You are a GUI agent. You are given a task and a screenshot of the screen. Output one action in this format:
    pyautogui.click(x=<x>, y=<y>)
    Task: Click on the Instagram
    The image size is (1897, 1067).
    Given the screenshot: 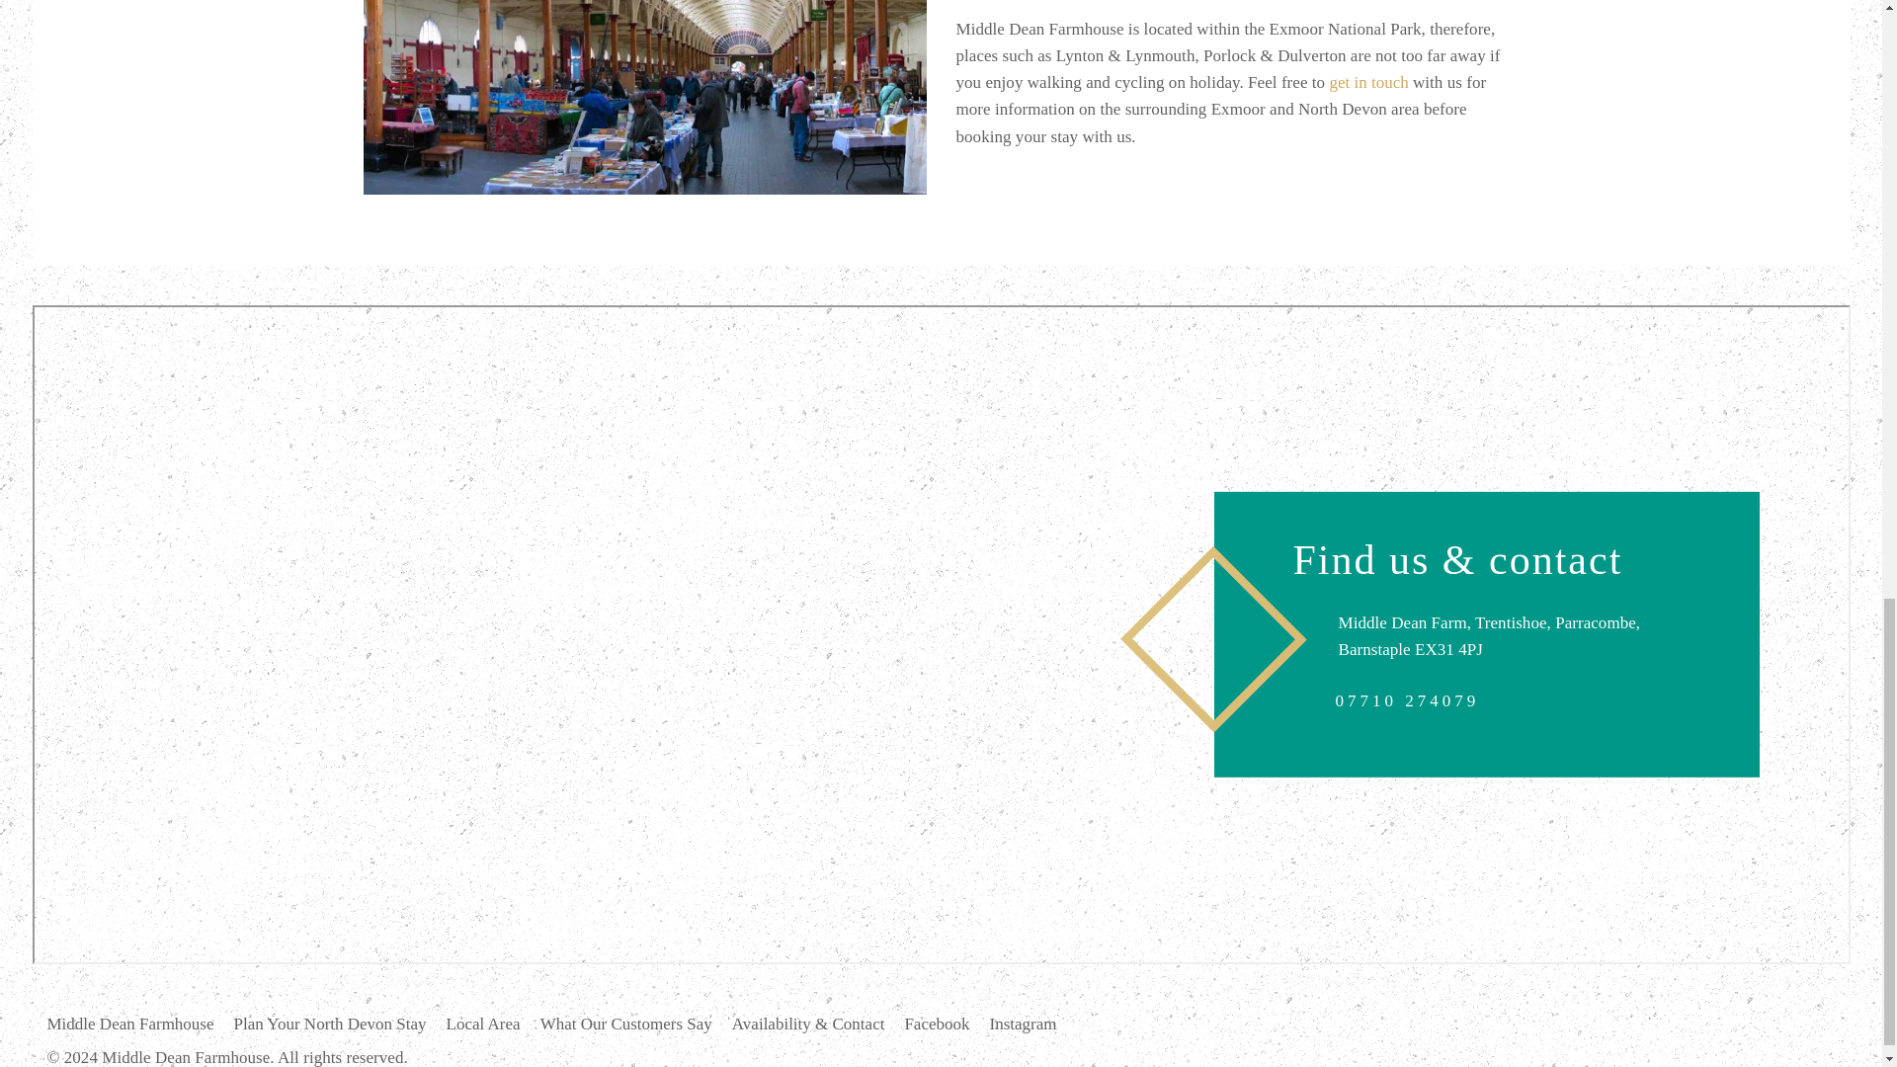 What is the action you would take?
    pyautogui.click(x=1033, y=1024)
    